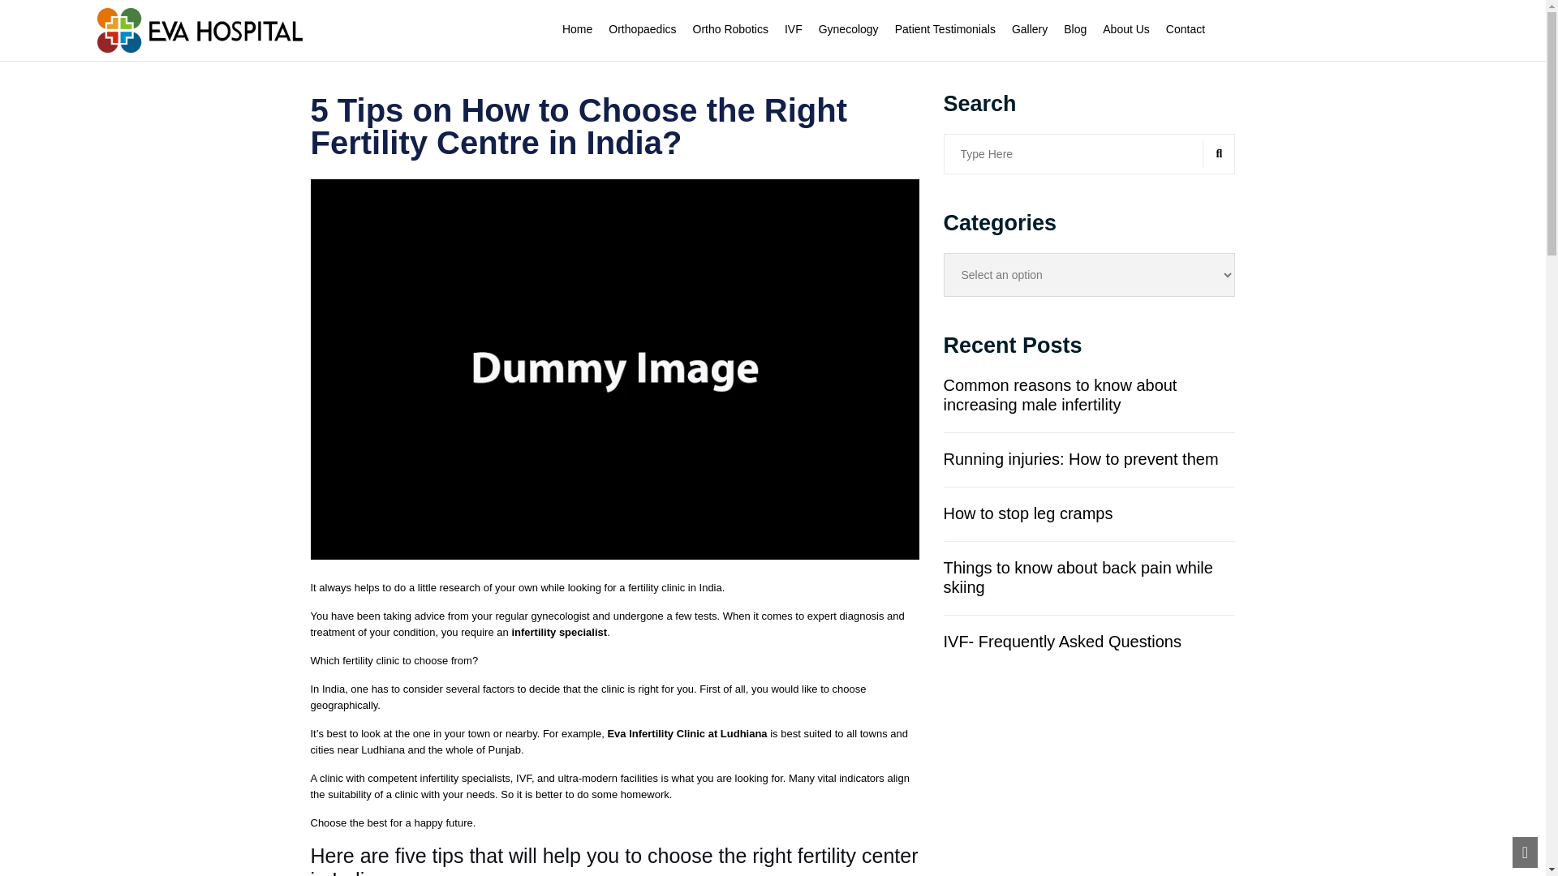 This screenshot has width=1558, height=876. What do you see at coordinates (558, 633) in the screenshot?
I see `infertility specialist` at bounding box center [558, 633].